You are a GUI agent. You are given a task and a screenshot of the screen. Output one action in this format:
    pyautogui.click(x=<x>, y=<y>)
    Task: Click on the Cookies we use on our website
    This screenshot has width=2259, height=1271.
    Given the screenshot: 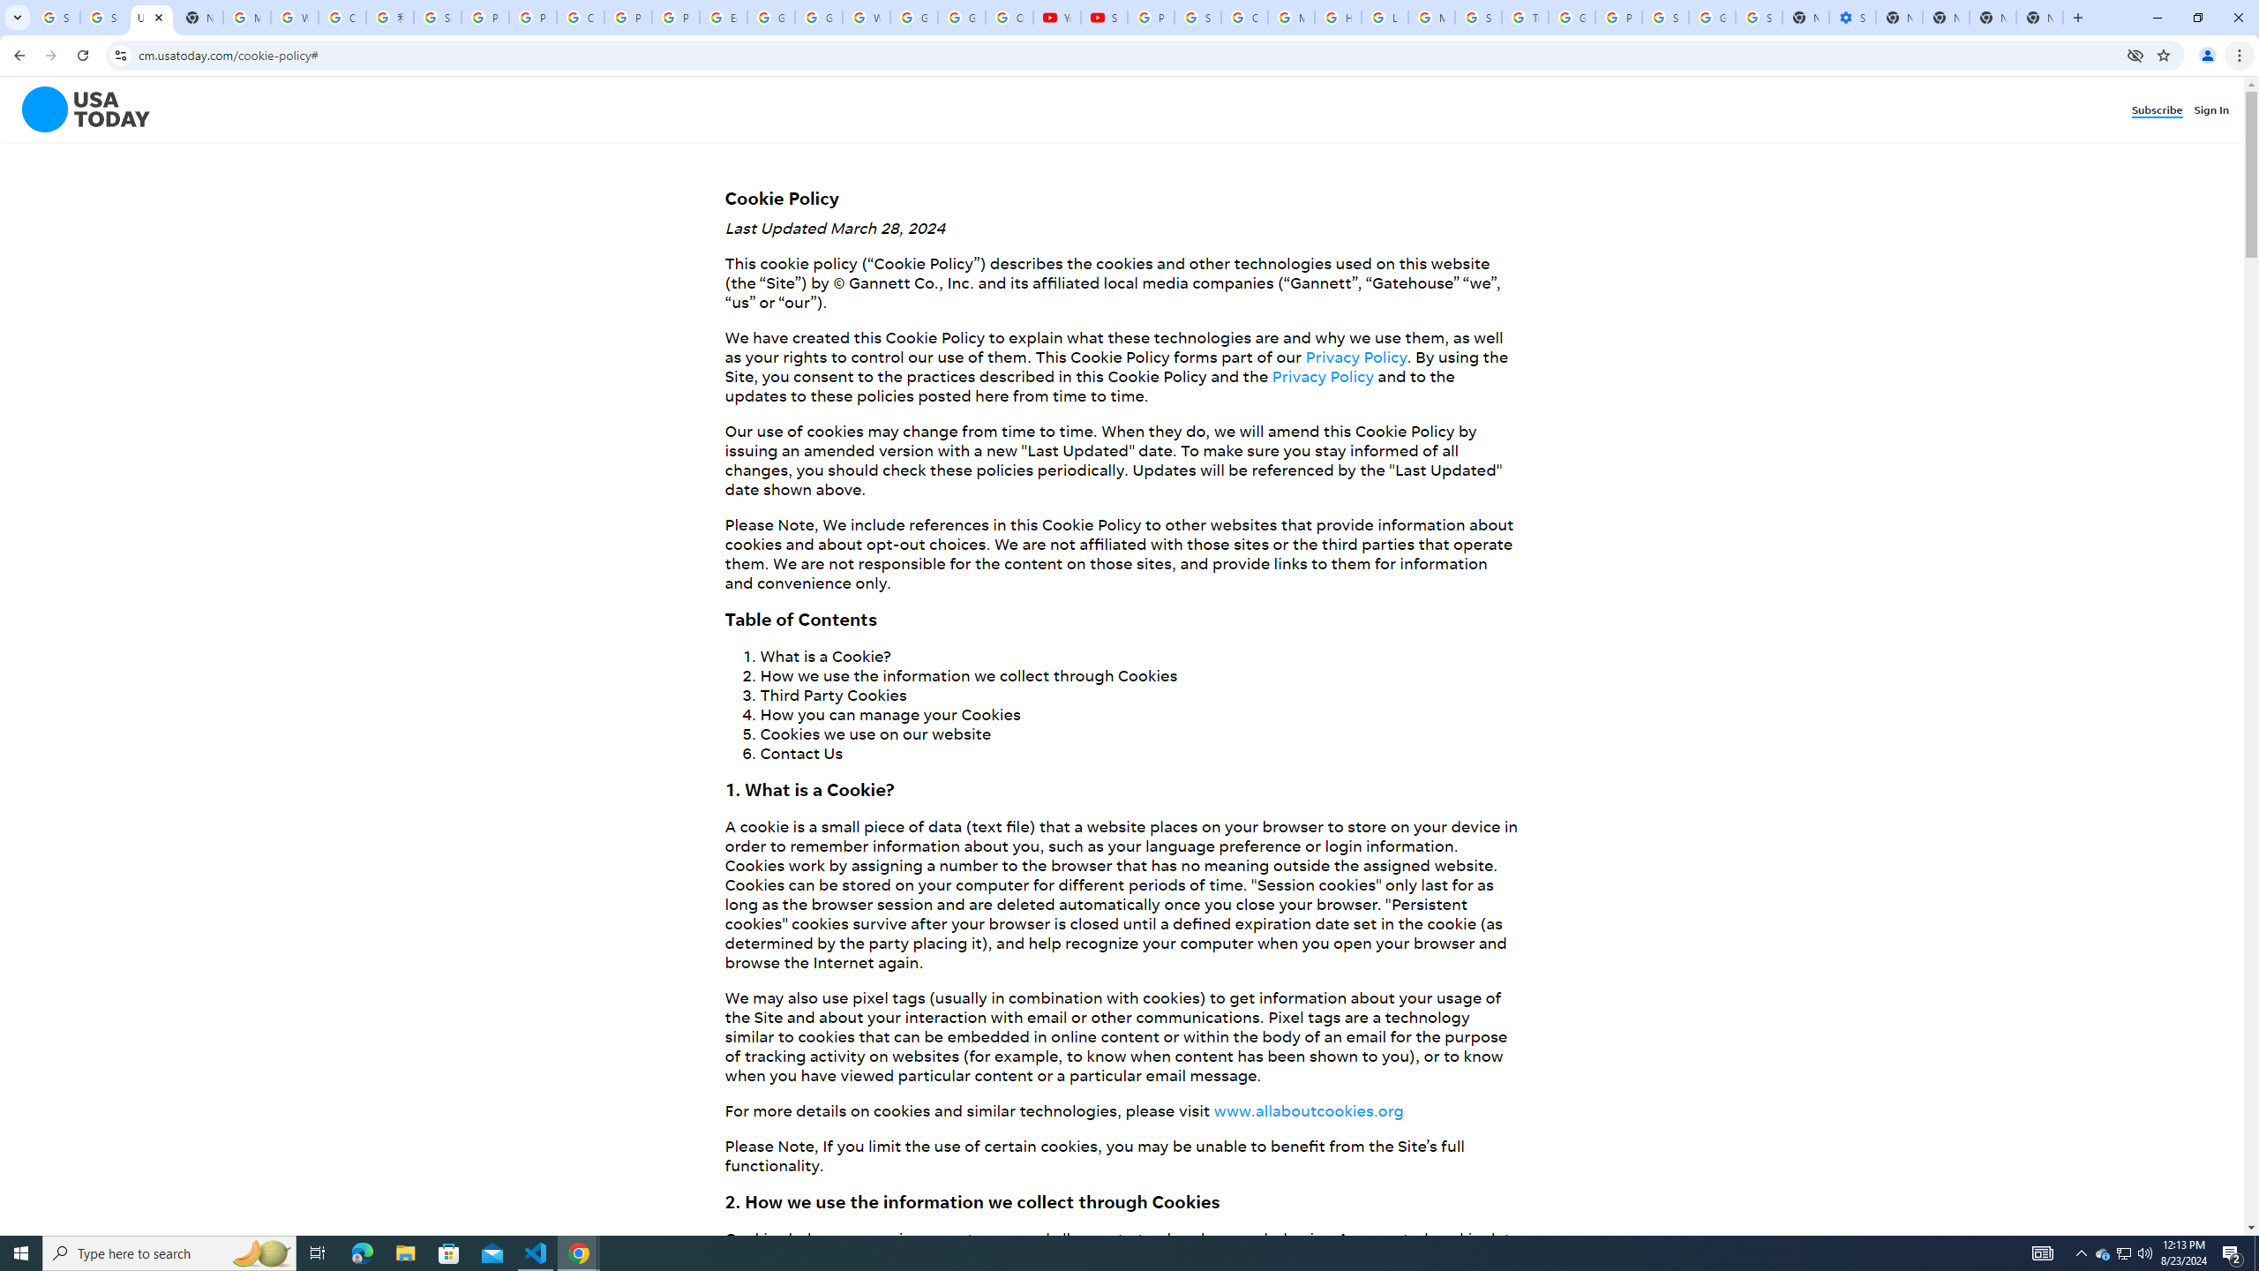 What is the action you would take?
    pyautogui.click(x=875, y=733)
    